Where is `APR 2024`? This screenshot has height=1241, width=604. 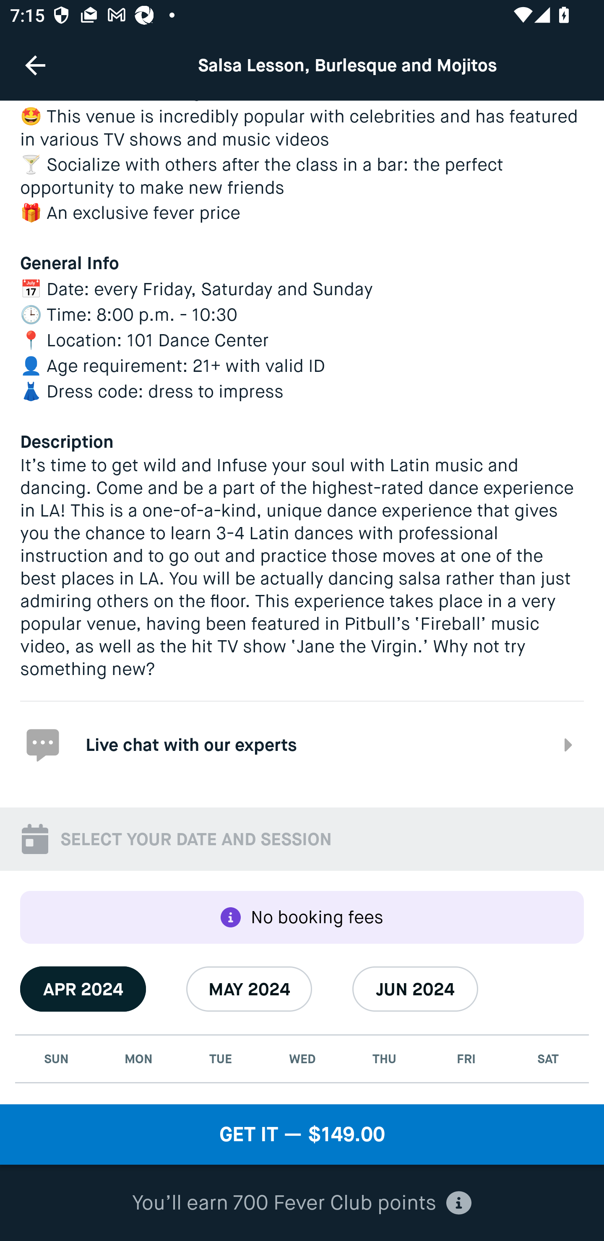
APR 2024 is located at coordinates (83, 989).